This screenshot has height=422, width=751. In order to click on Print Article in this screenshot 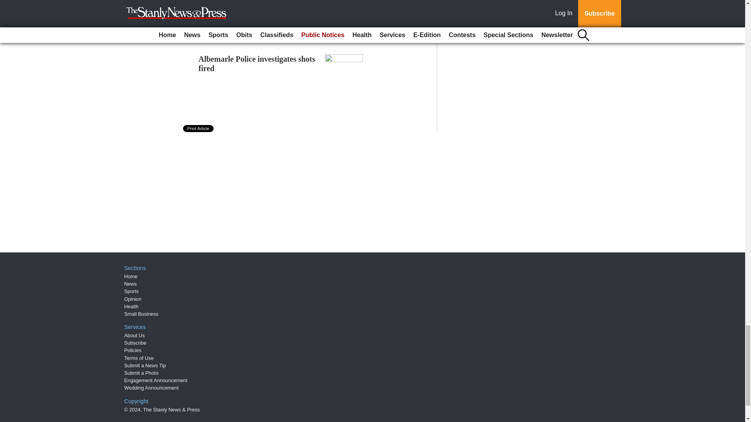, I will do `click(199, 128)`.